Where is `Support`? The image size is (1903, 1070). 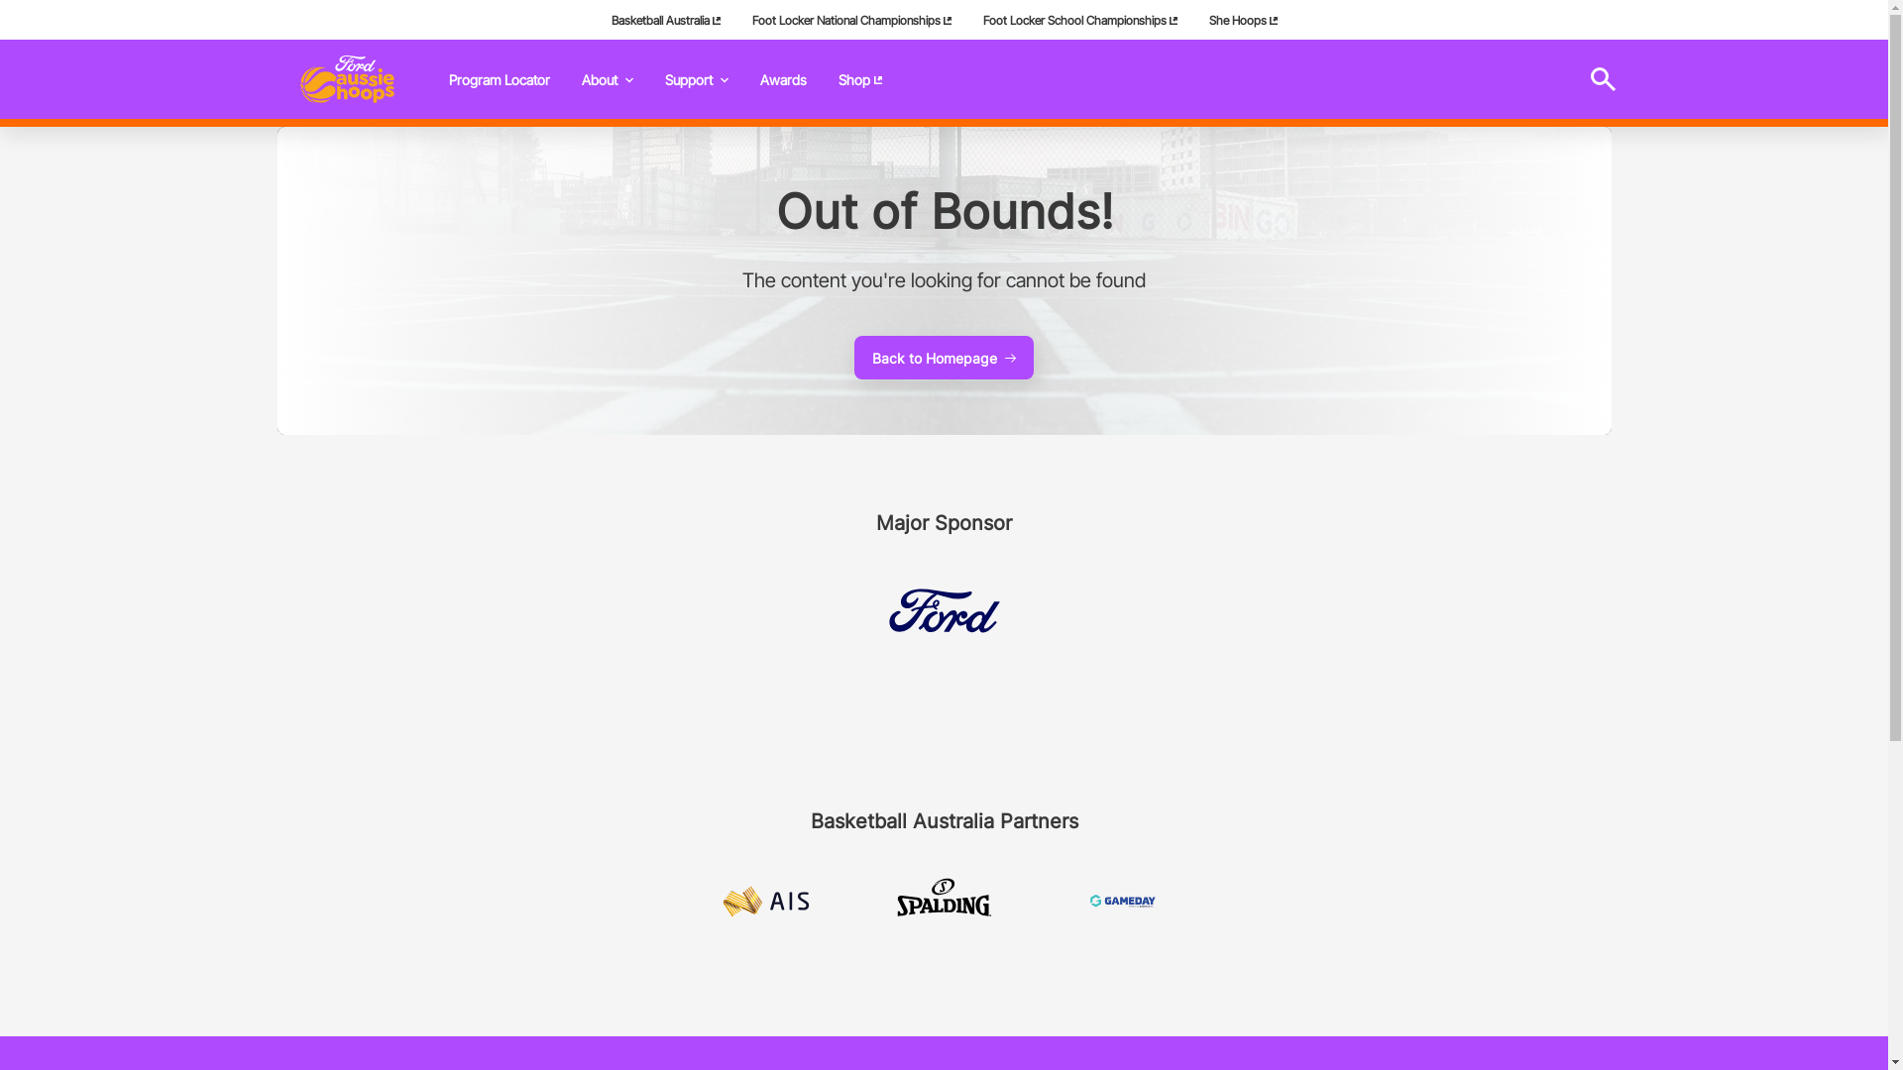 Support is located at coordinates (696, 79).